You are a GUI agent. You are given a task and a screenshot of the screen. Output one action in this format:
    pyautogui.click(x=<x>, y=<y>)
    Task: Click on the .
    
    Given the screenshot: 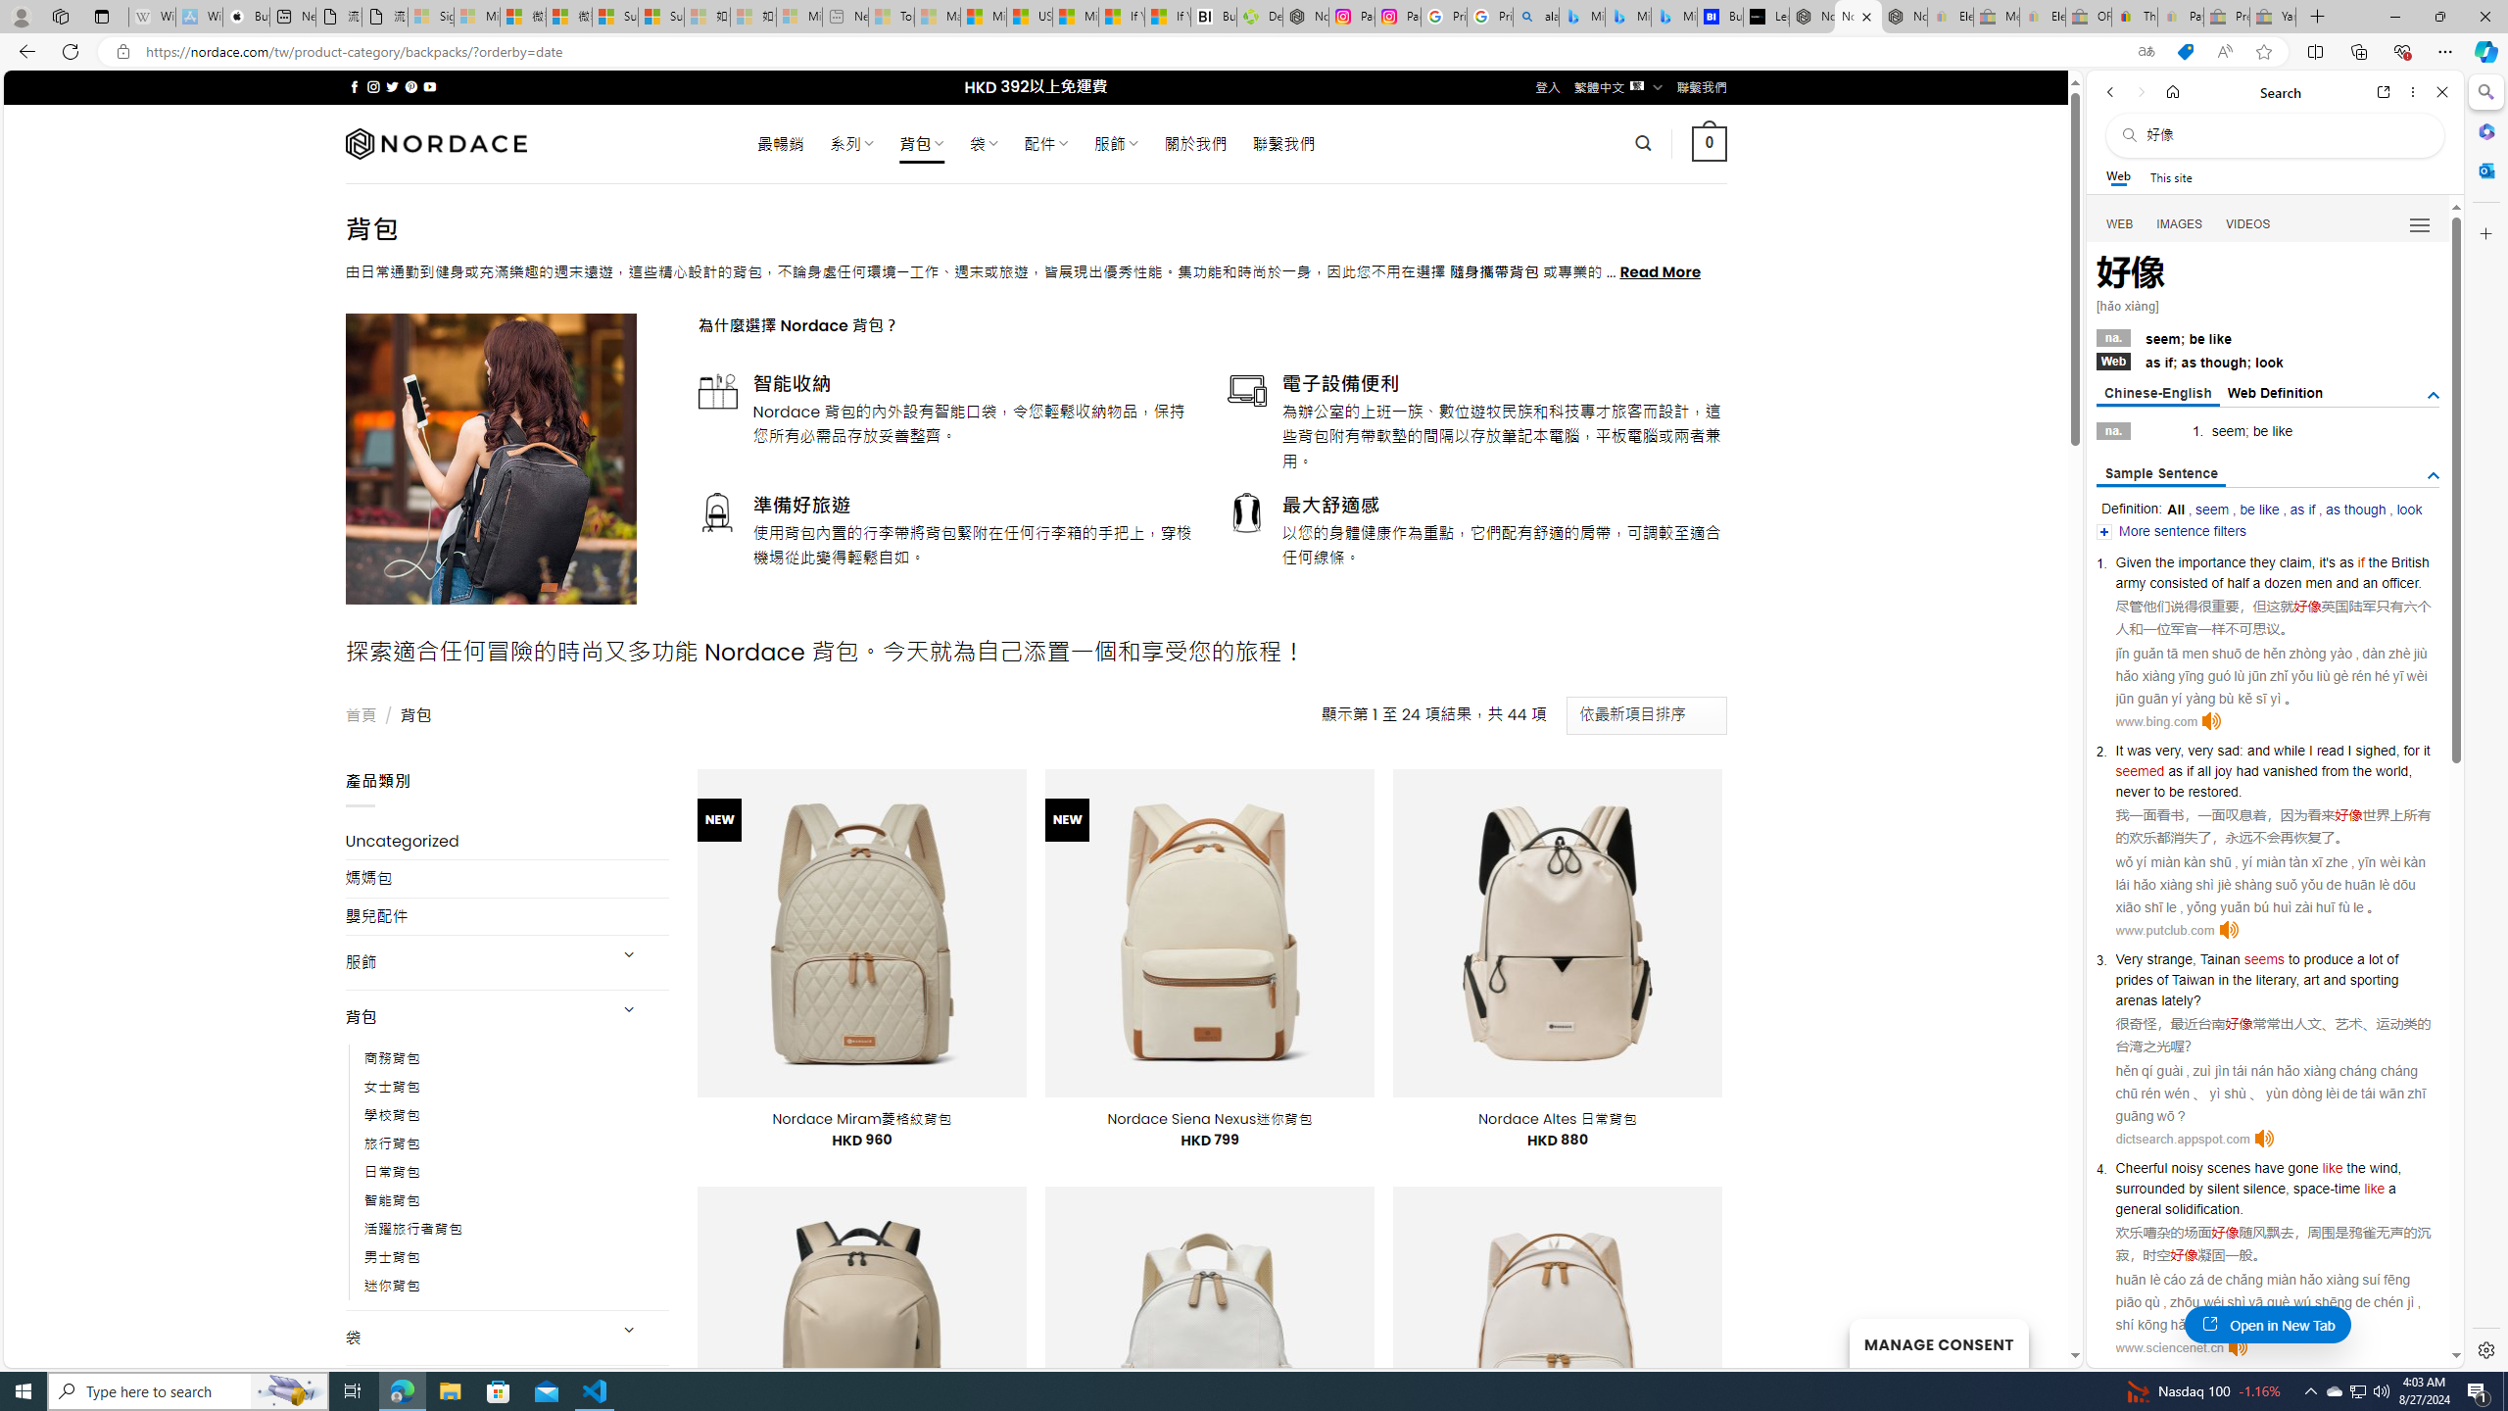 What is the action you would take?
    pyautogui.click(x=2242, y=1208)
    